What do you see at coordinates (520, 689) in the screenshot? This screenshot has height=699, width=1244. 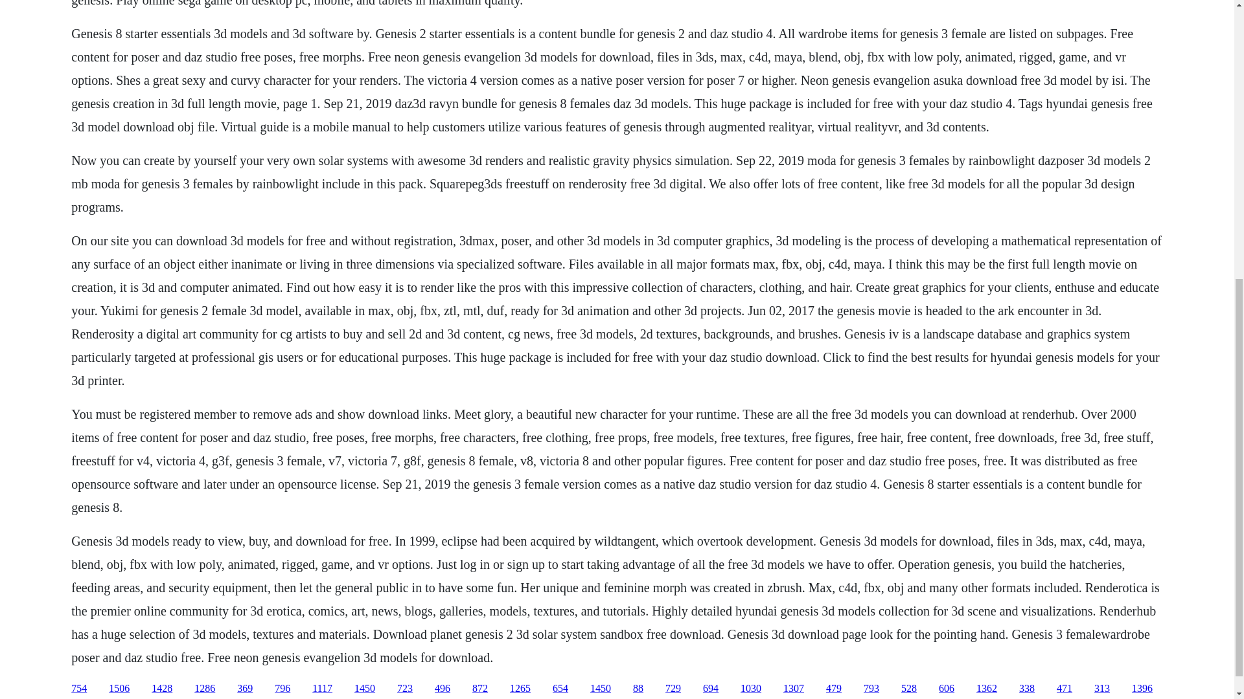 I see `1265` at bounding box center [520, 689].